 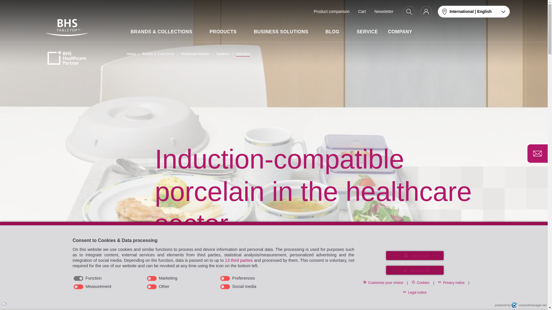 I want to click on consentmanager.net, so click(x=529, y=305).